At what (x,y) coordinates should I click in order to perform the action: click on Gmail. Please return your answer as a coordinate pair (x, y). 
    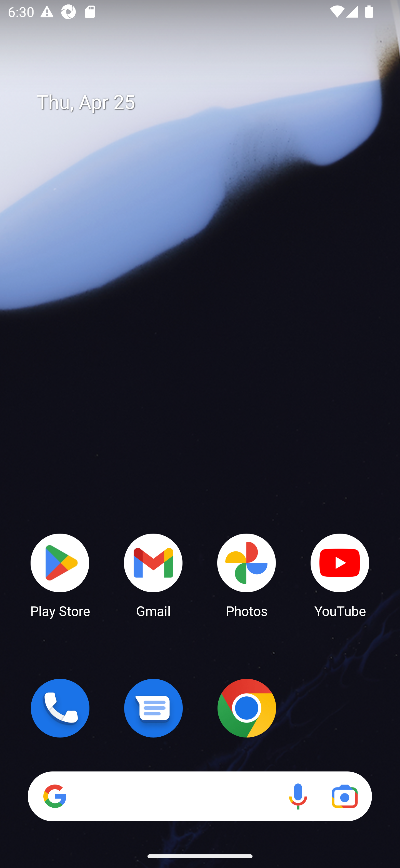
    Looking at the image, I should click on (153, 575).